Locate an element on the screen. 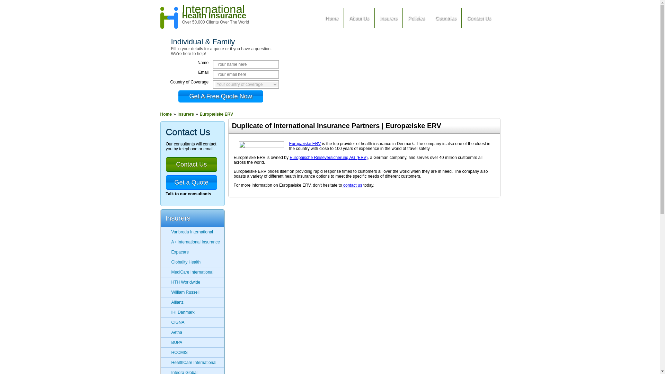 The image size is (665, 374). Get A Free Quote Now is located at coordinates (220, 96).